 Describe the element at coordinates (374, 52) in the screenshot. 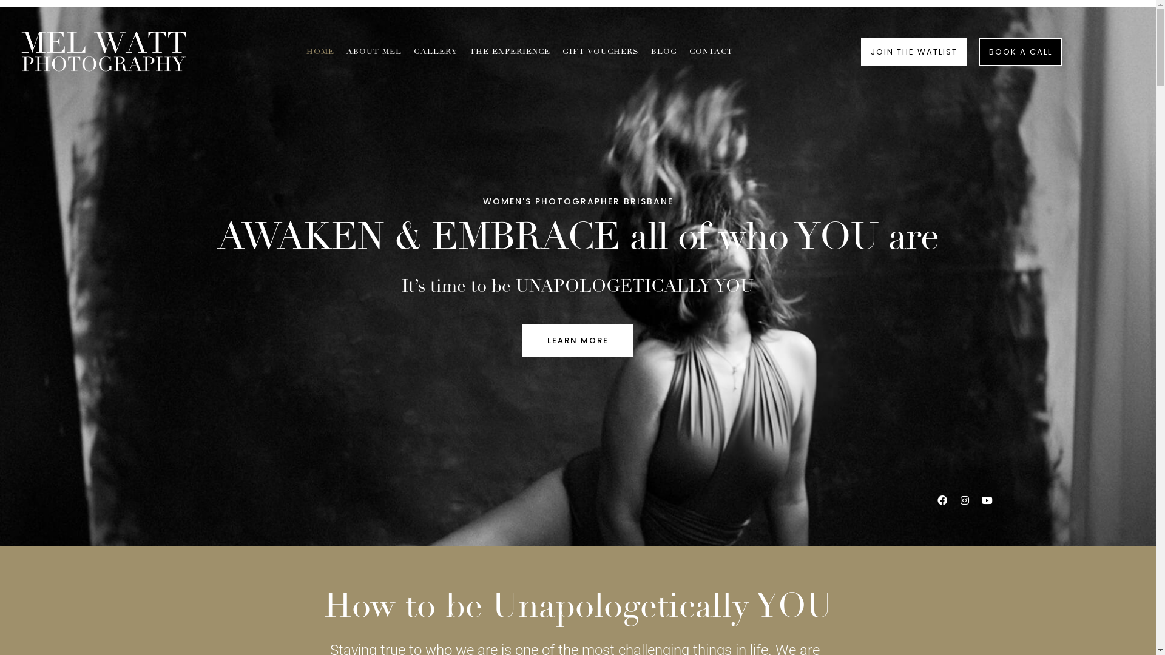

I see `ABOUT MEL` at that location.